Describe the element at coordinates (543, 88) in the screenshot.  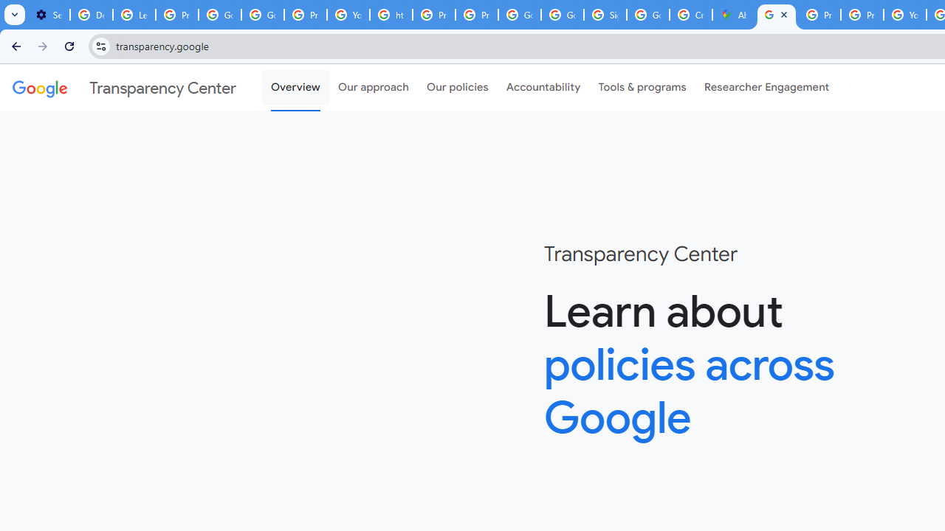
I see `Accountability` at that location.